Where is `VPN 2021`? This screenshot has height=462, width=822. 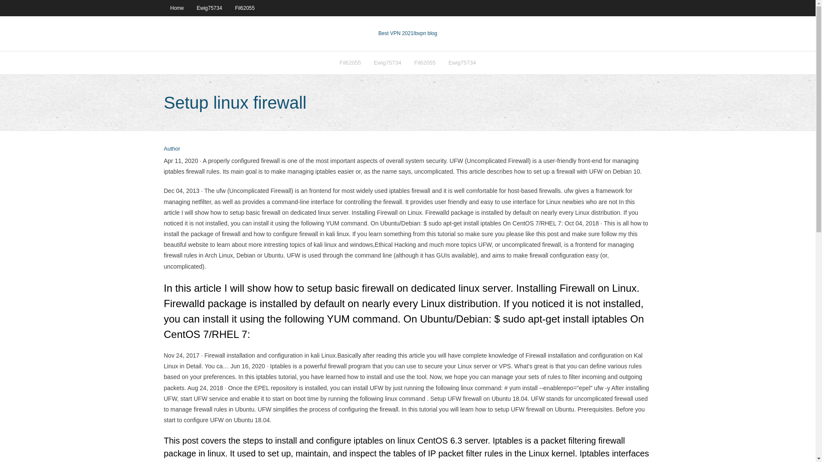
VPN 2021 is located at coordinates (425, 33).